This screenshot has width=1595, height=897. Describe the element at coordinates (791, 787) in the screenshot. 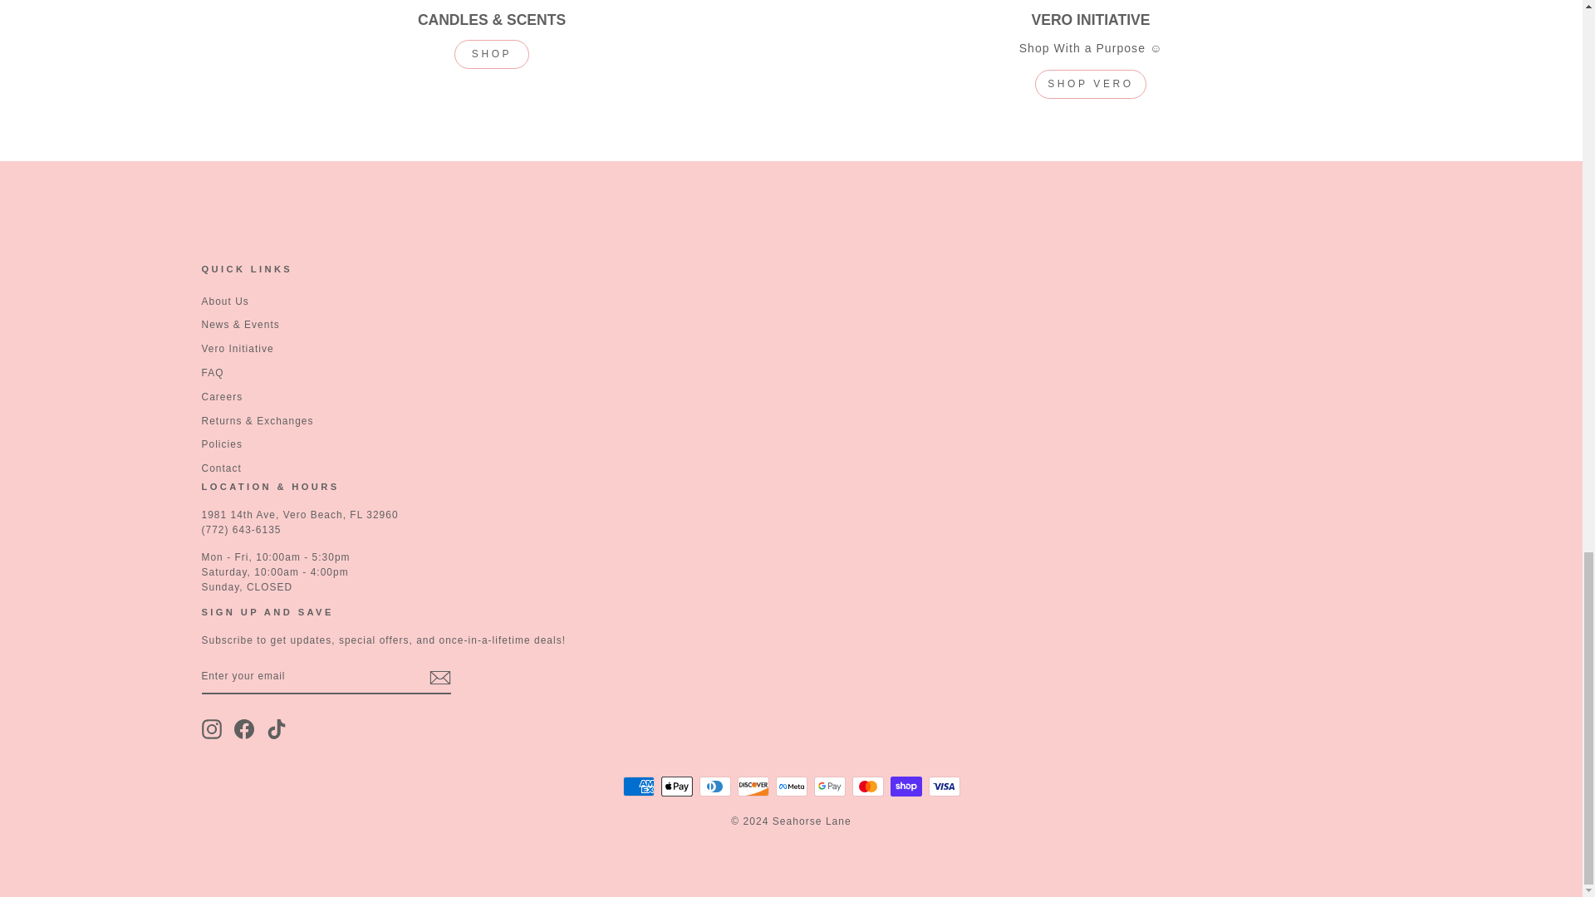

I see `Meta Pay` at that location.